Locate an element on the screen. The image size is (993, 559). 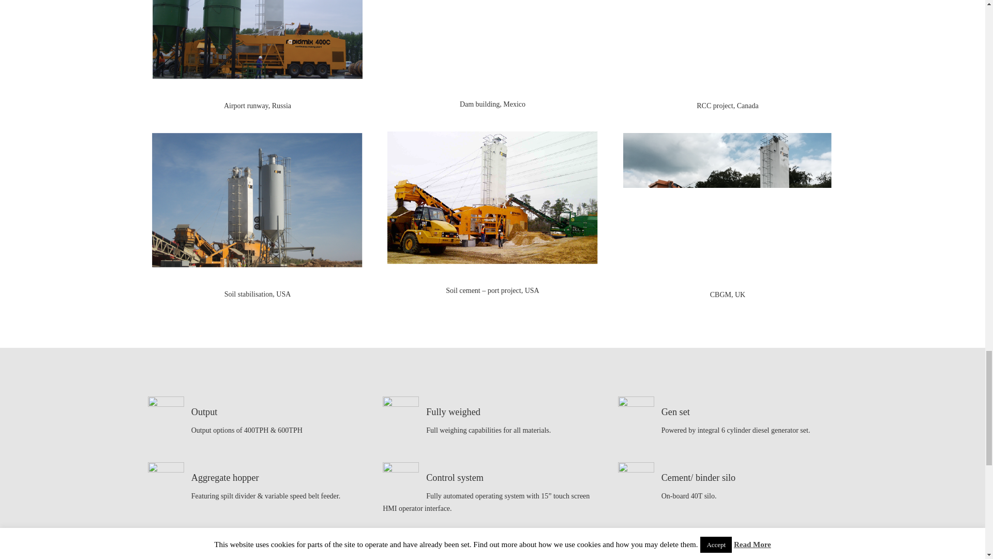
Page 1 is located at coordinates (258, 106).